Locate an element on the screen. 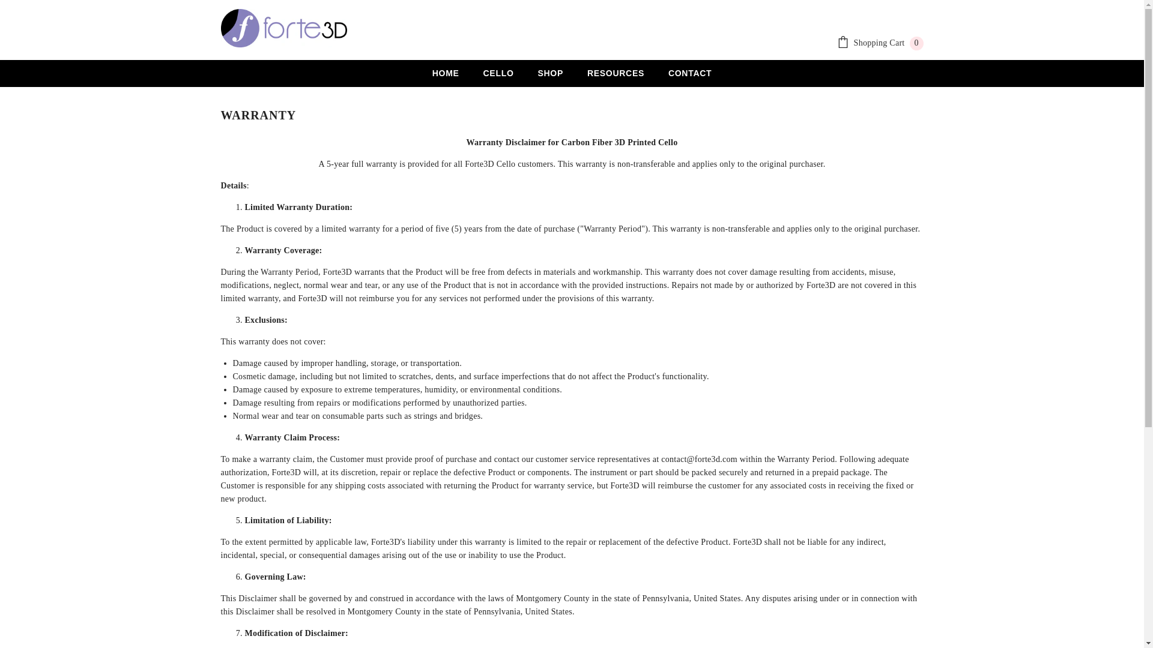 Image resolution: width=1153 pixels, height=648 pixels. CELLO is located at coordinates (498, 84).